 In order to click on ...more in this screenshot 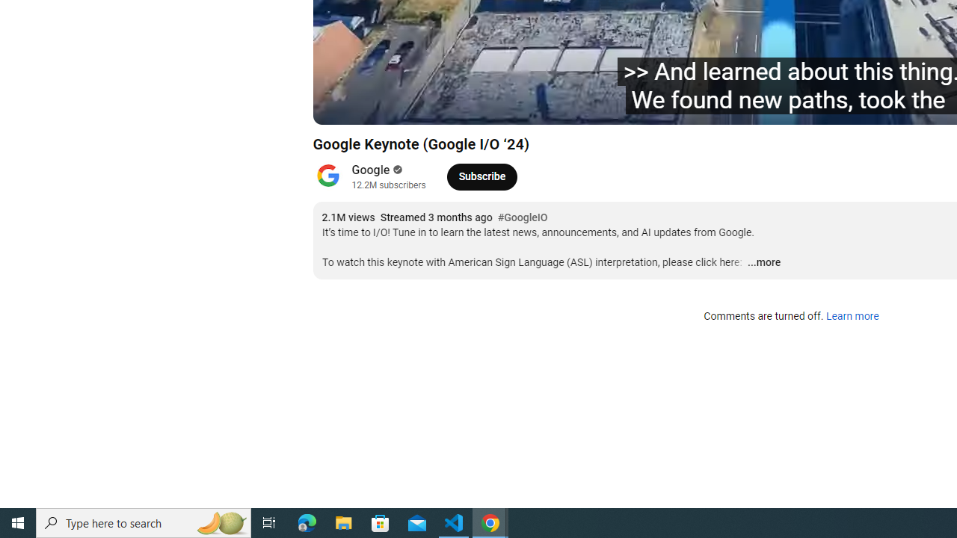, I will do `click(763, 263)`.